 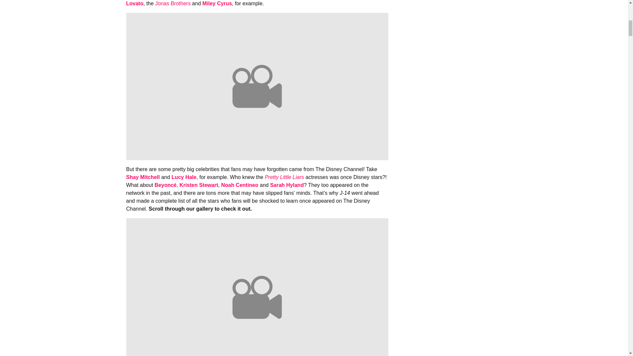 I want to click on Pretty Little Liars, so click(x=284, y=177).